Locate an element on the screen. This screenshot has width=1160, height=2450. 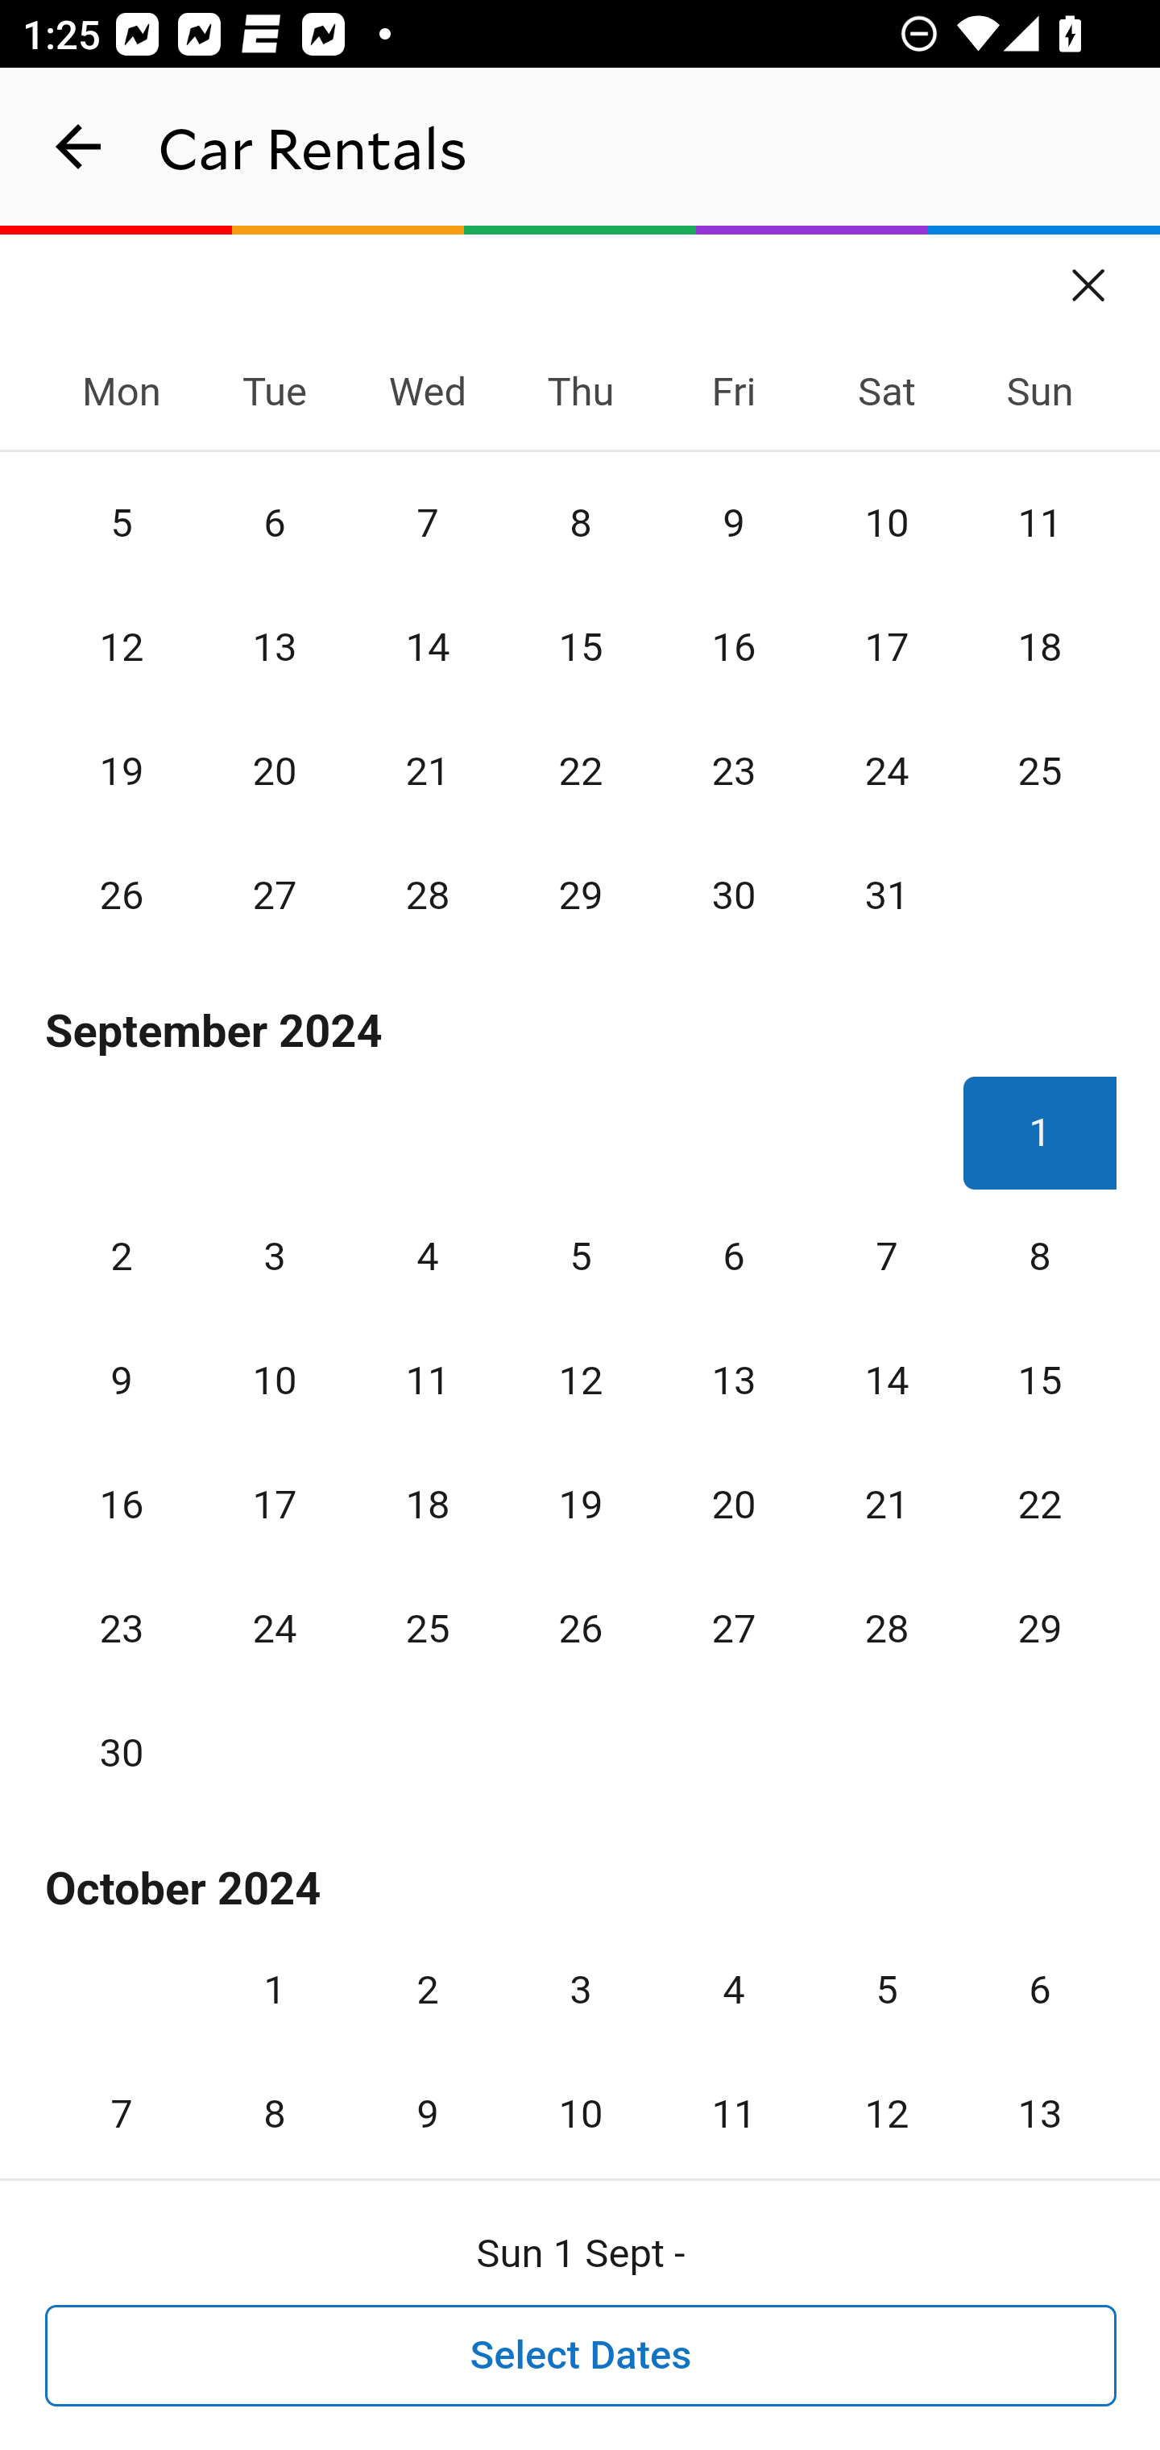
1 October 2024 is located at coordinates (274, 1991).